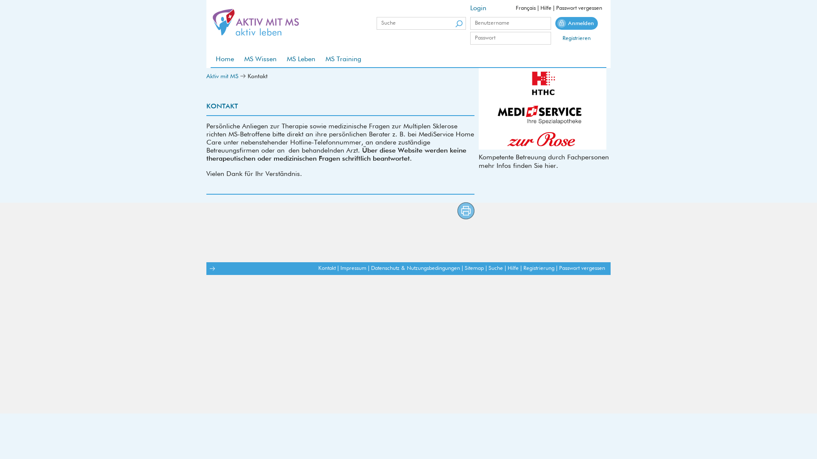 The height and width of the screenshot is (459, 817). I want to click on Hilfe, so click(513, 269).